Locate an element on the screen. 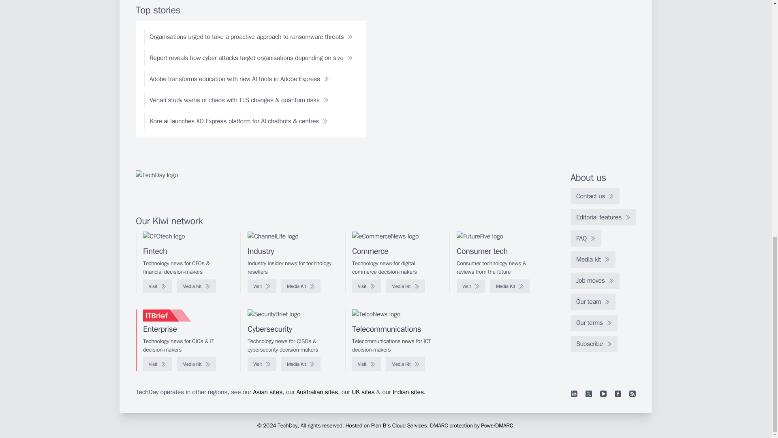  Media Kit is located at coordinates (301, 286).